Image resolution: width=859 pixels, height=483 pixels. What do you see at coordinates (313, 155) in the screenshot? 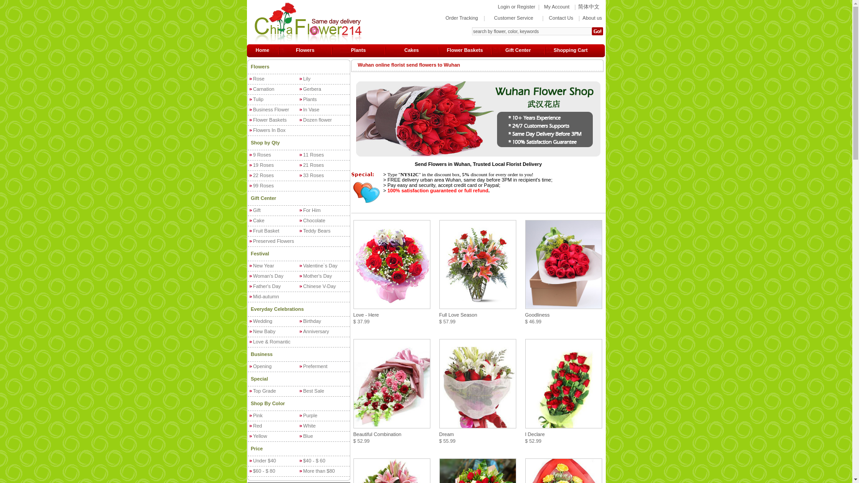
I see `11 Roses` at bounding box center [313, 155].